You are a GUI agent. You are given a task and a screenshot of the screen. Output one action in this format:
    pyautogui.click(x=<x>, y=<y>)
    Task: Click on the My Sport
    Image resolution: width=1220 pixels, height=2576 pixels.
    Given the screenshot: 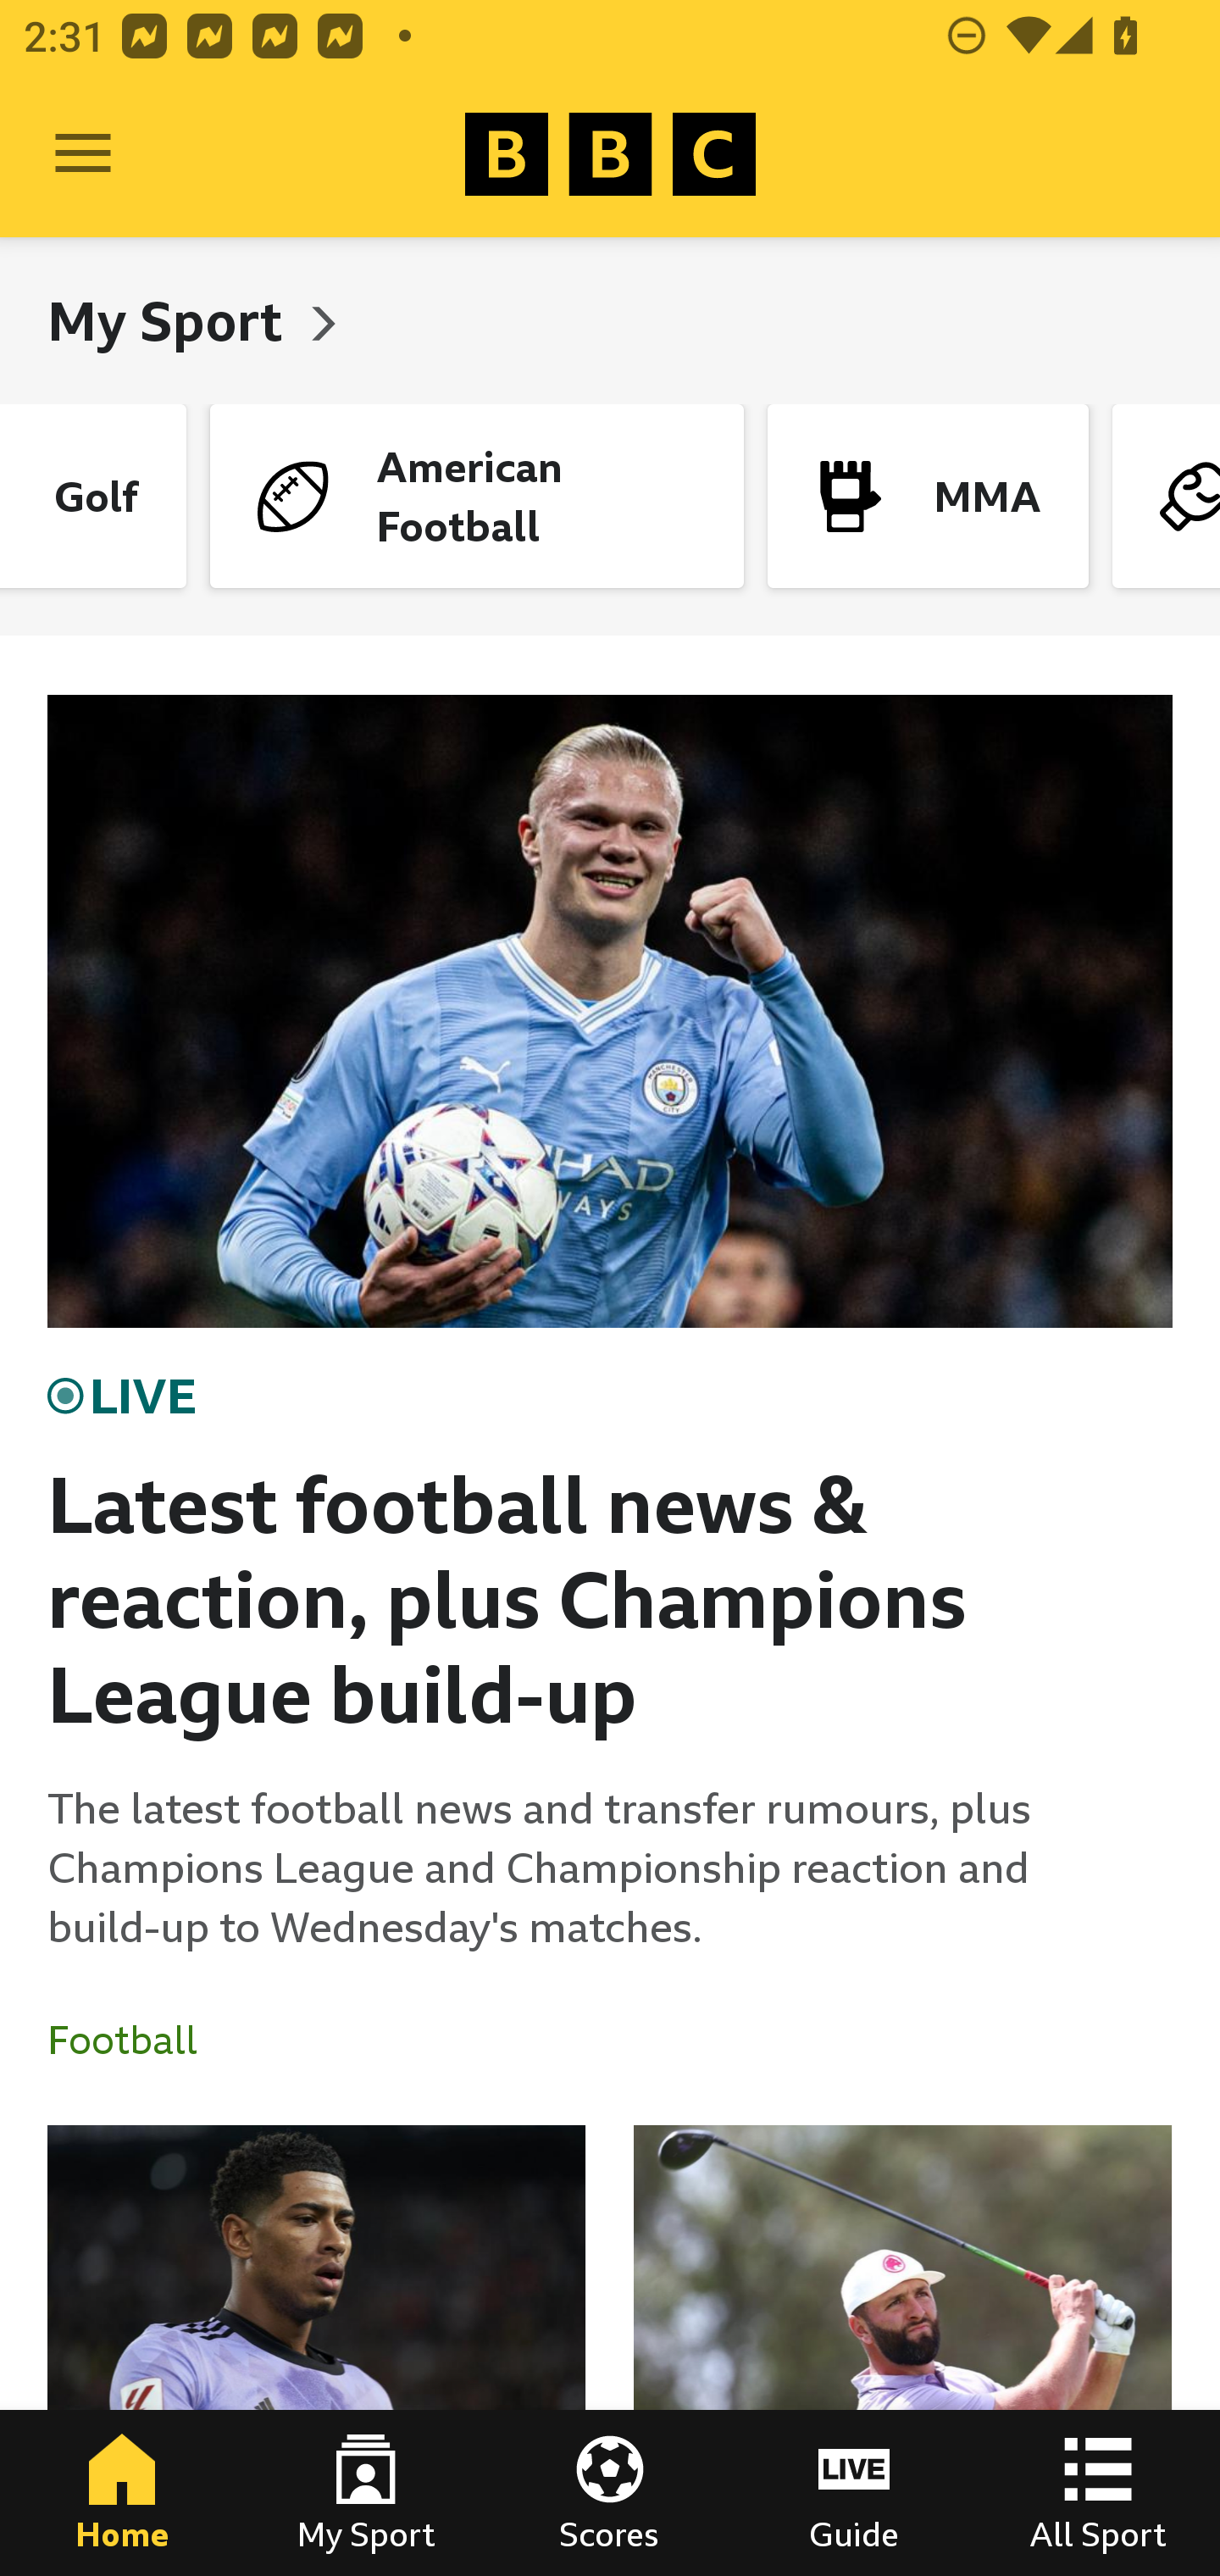 What is the action you would take?
    pyautogui.click(x=366, y=2493)
    